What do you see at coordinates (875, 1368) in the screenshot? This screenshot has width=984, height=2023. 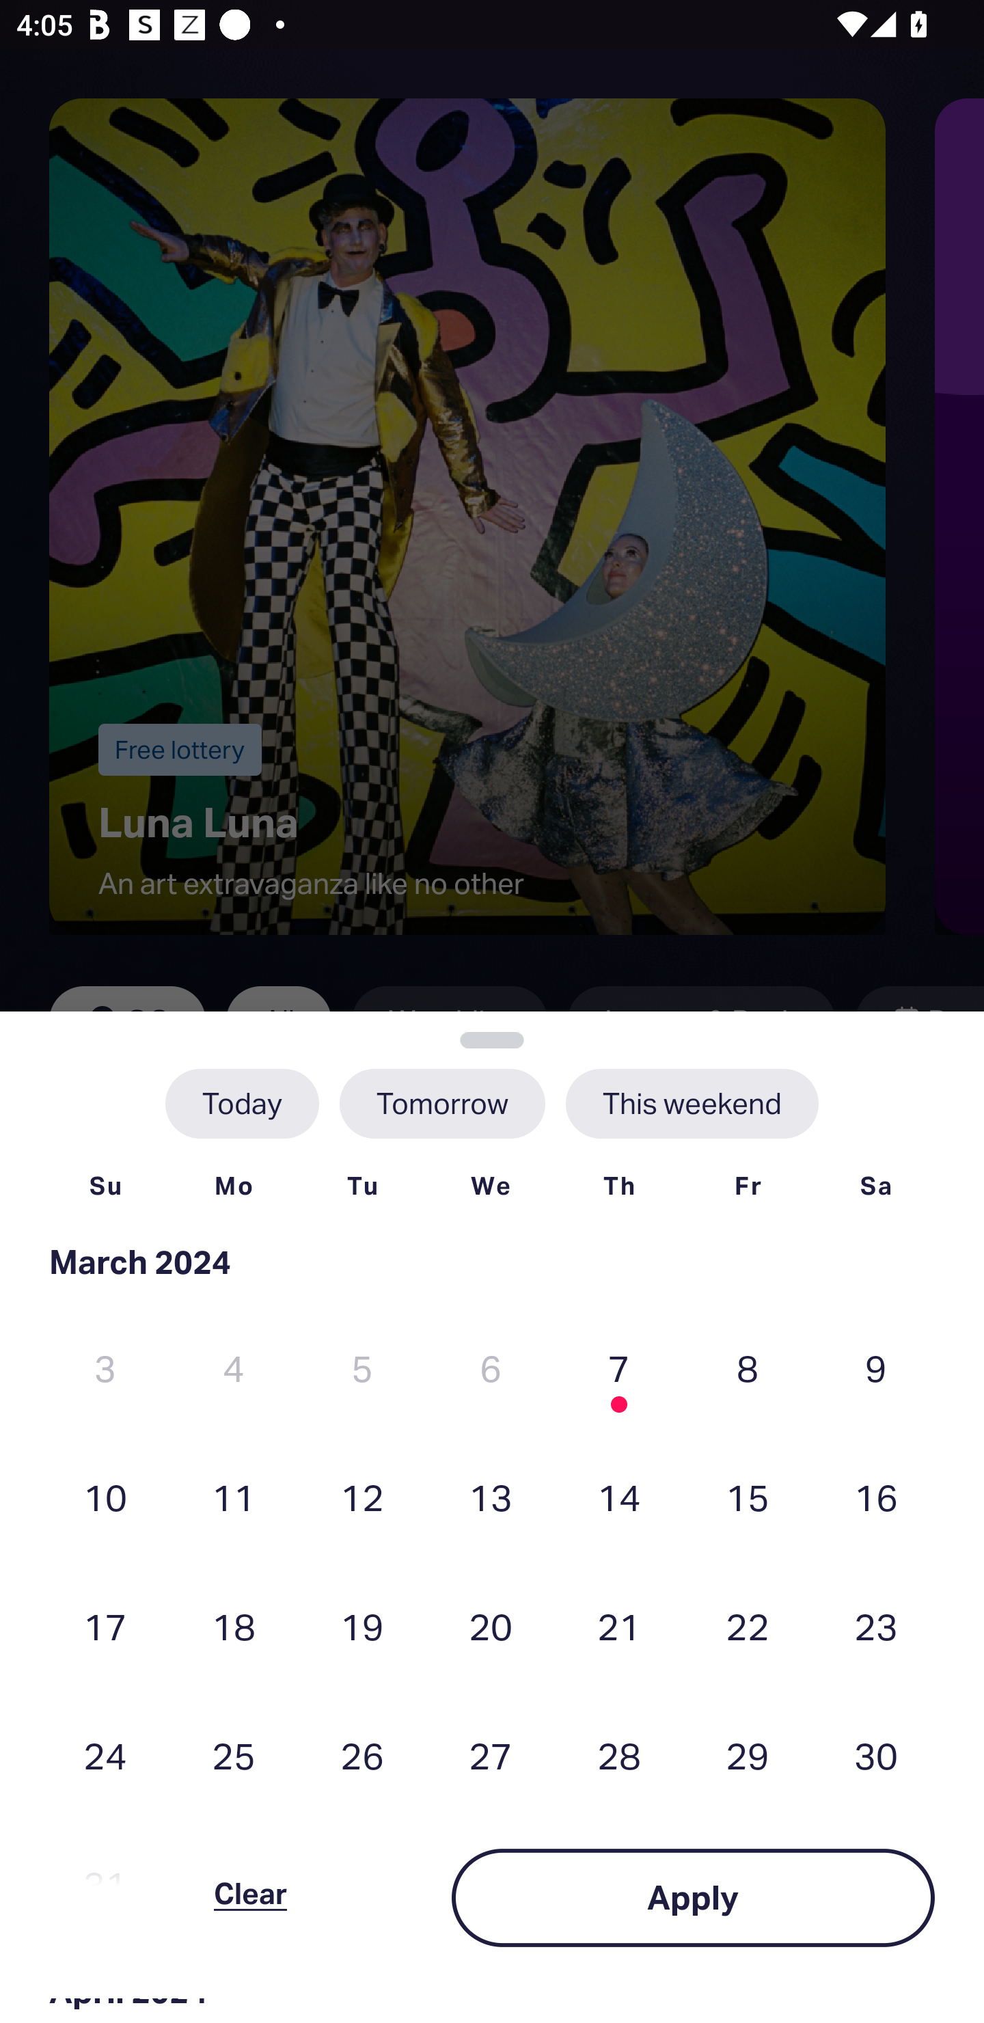 I see `9` at bounding box center [875, 1368].